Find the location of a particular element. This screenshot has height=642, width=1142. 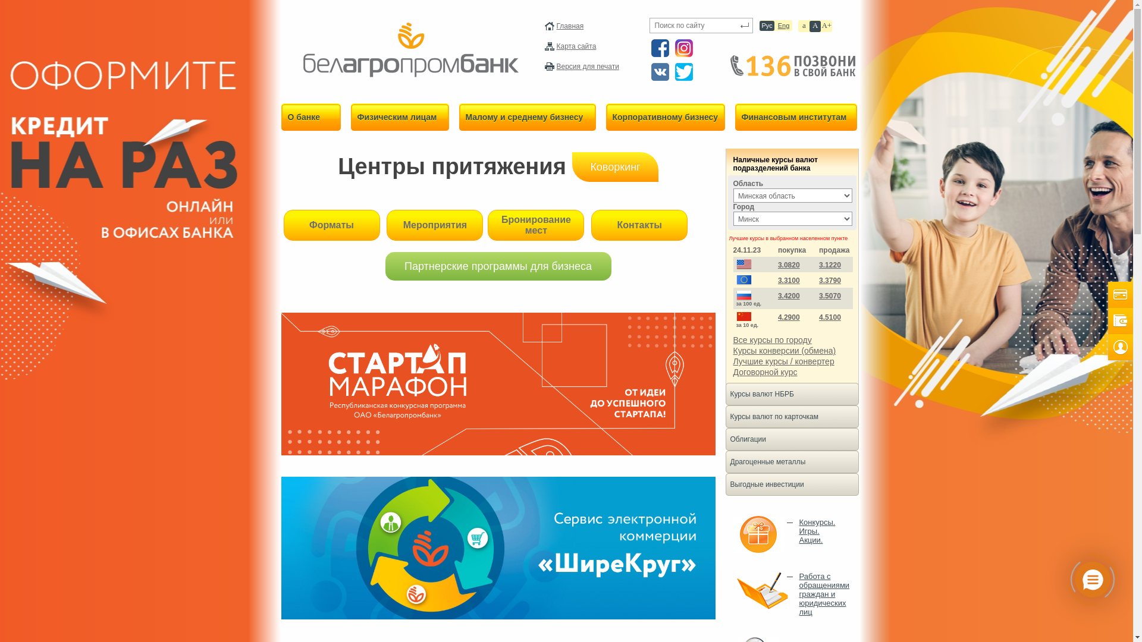

3.3790 is located at coordinates (830, 281).